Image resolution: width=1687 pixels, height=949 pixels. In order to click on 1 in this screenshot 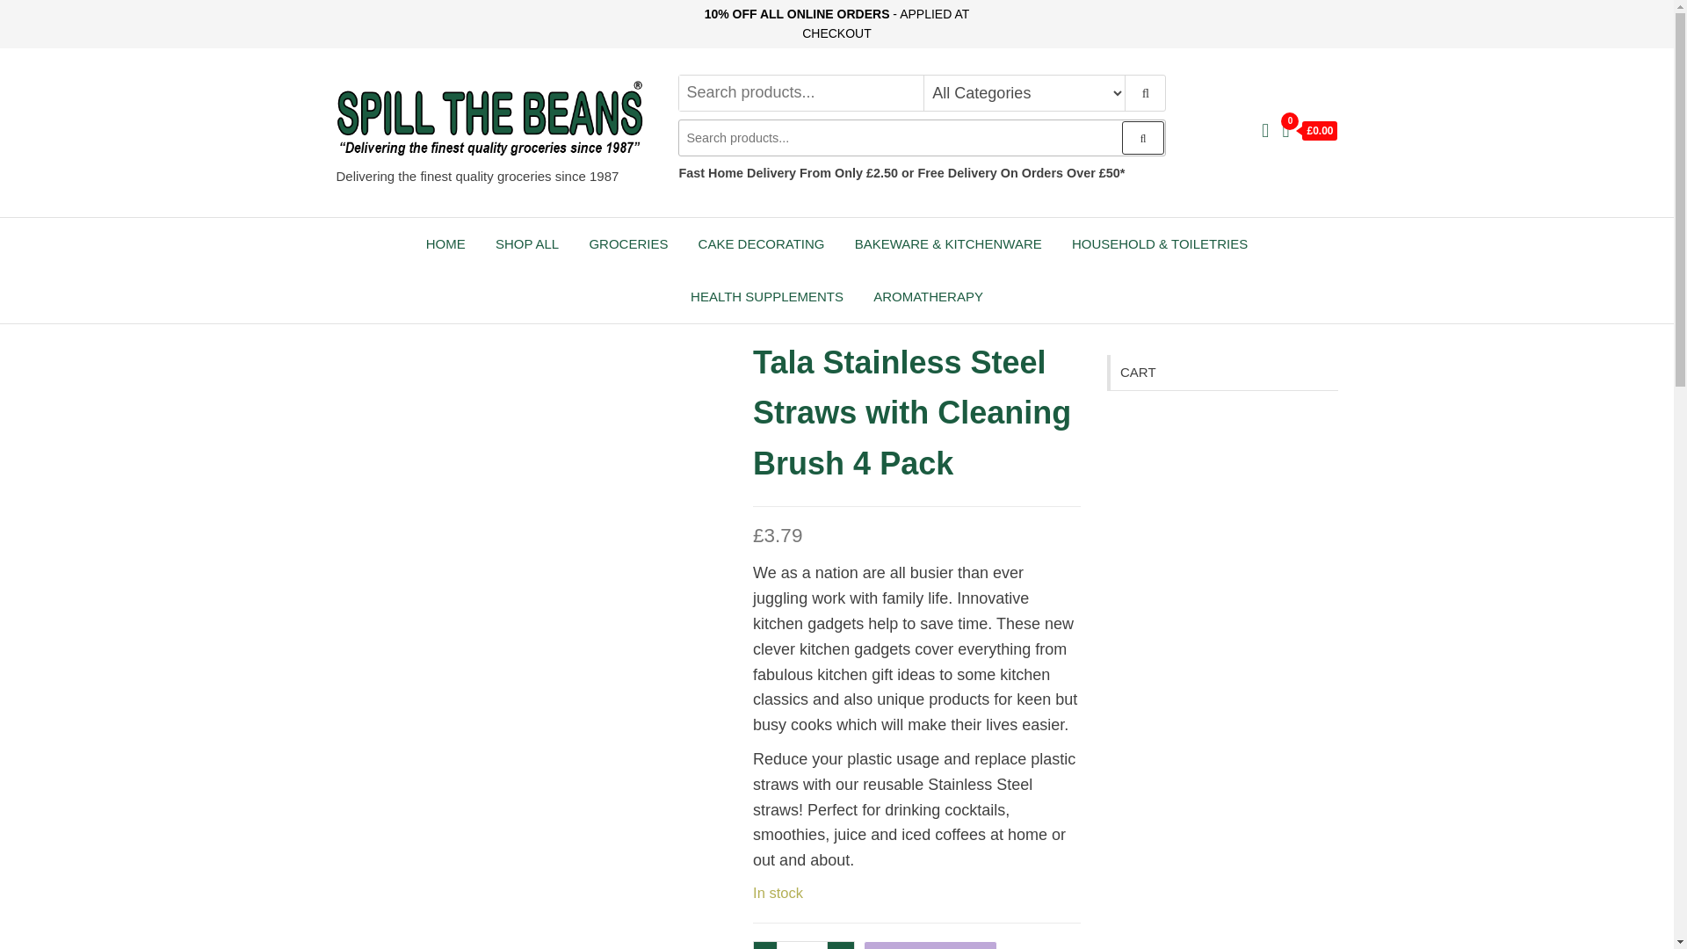, I will do `click(801, 945)`.